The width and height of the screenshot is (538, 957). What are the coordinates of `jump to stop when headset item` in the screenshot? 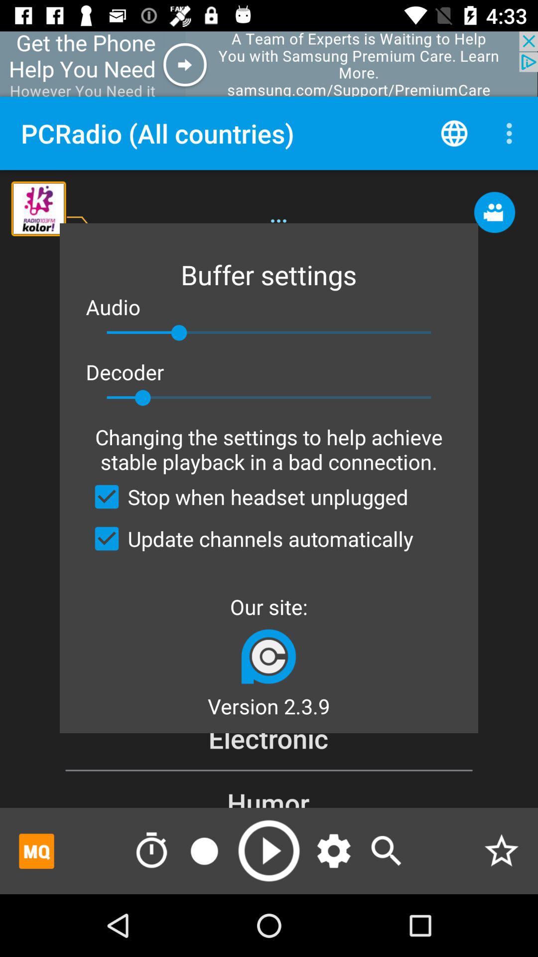 It's located at (247, 496).